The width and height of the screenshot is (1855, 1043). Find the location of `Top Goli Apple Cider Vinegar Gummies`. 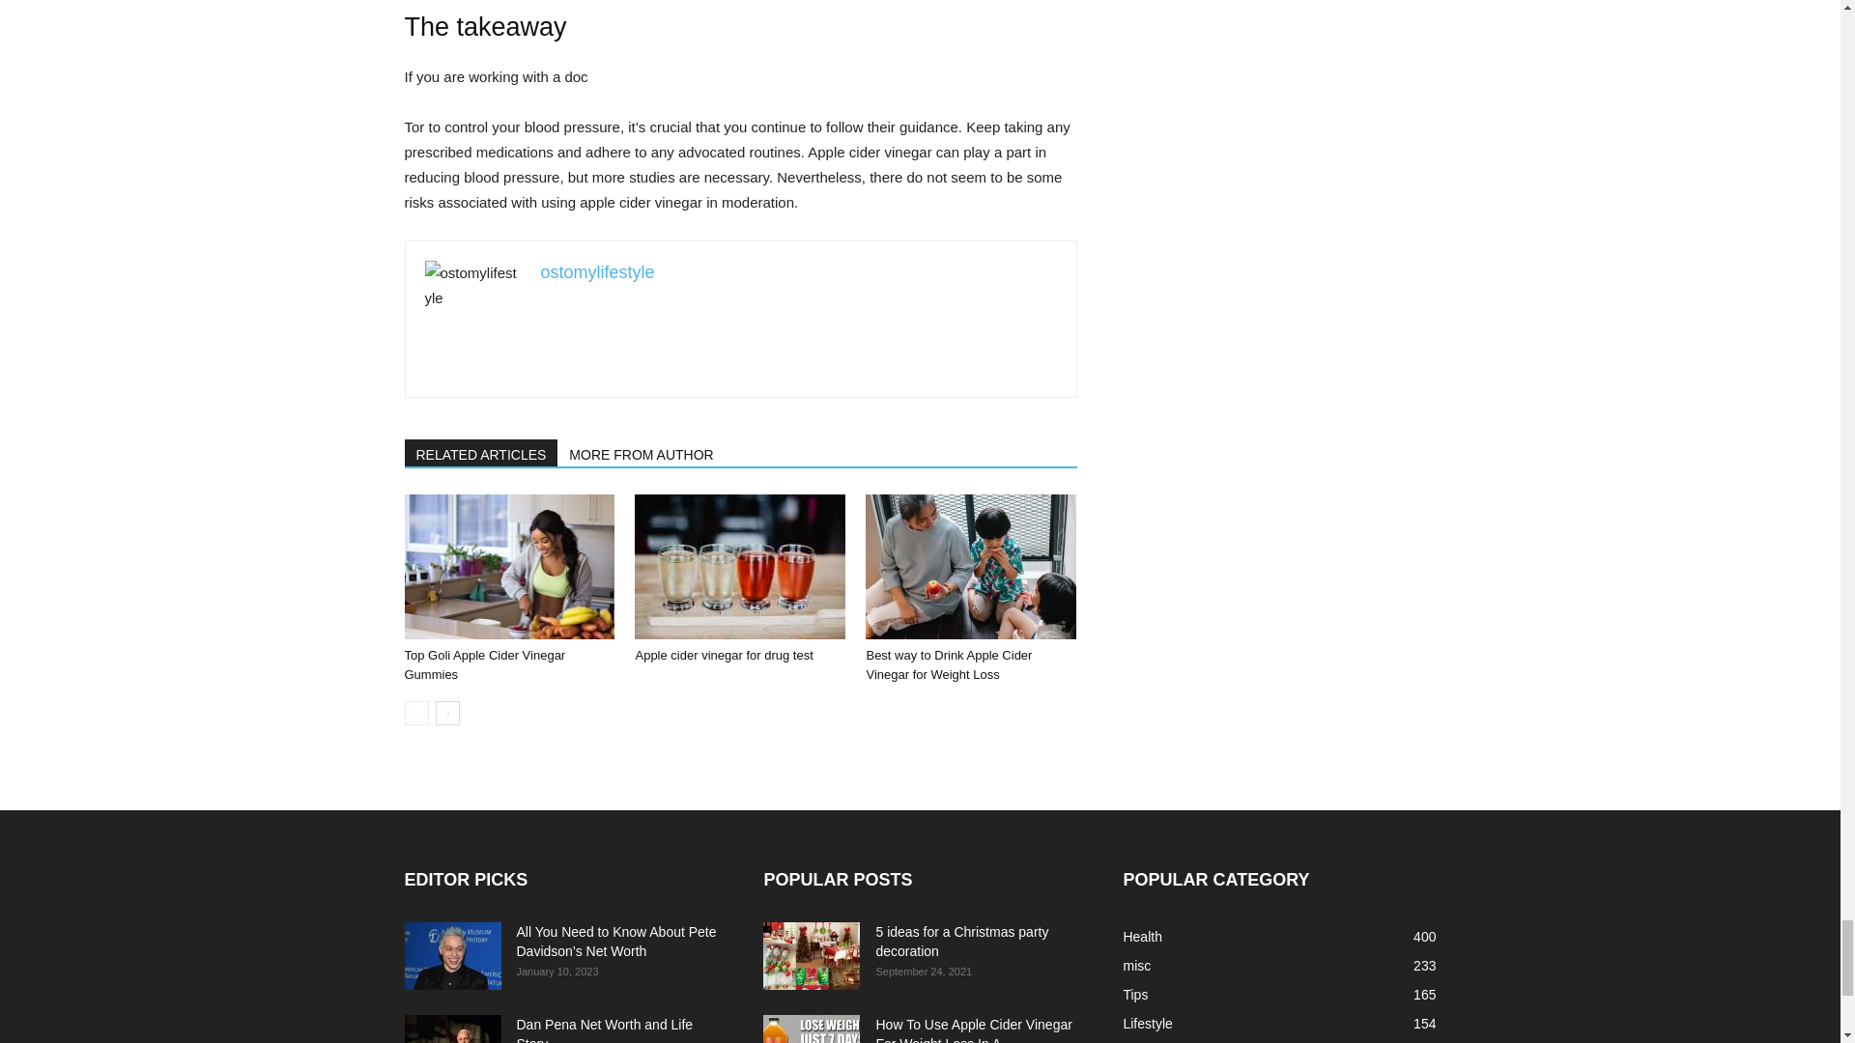

Top Goli Apple Cider Vinegar Gummies is located at coordinates (485, 664).